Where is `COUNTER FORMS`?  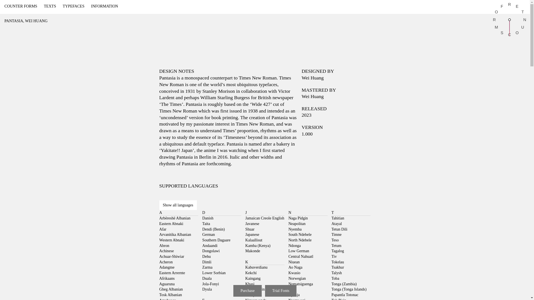 COUNTER FORMS is located at coordinates (248, 291).